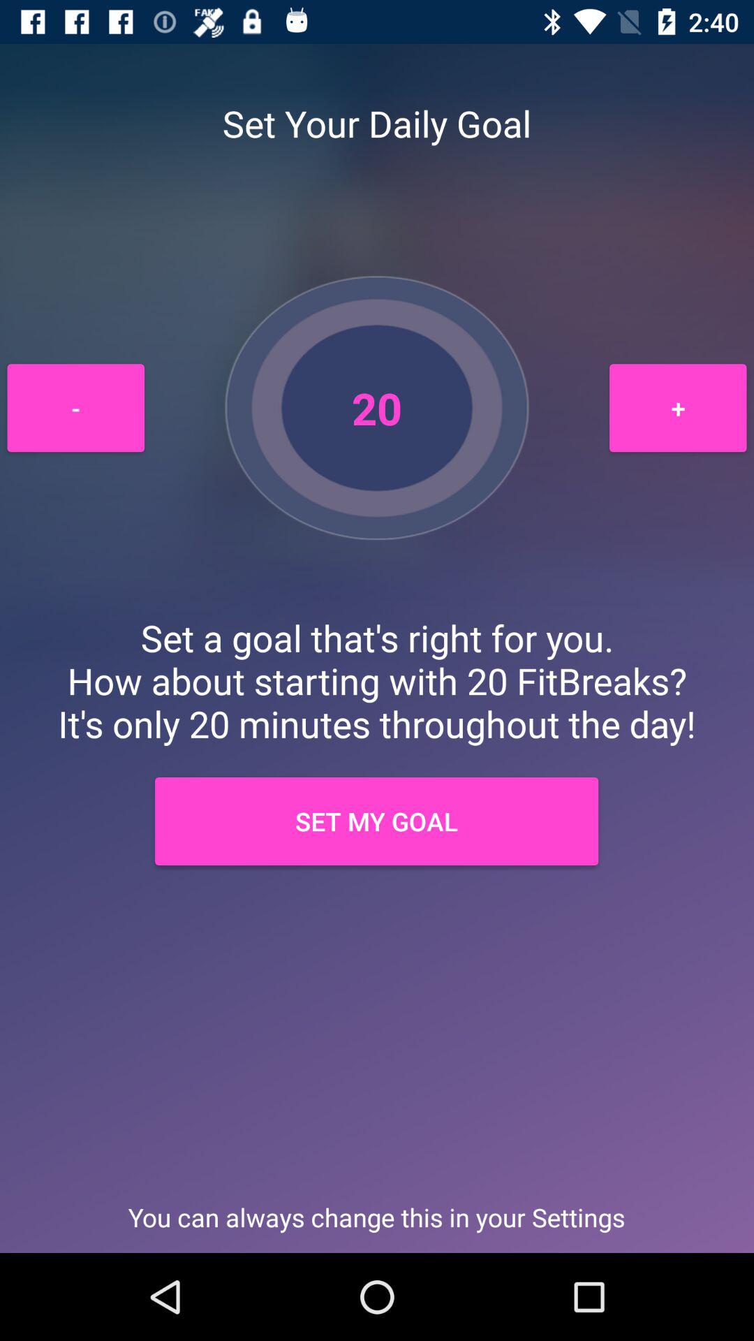 The width and height of the screenshot is (754, 1341). What do you see at coordinates (678, 408) in the screenshot?
I see `launch item above the set a goal icon` at bounding box center [678, 408].